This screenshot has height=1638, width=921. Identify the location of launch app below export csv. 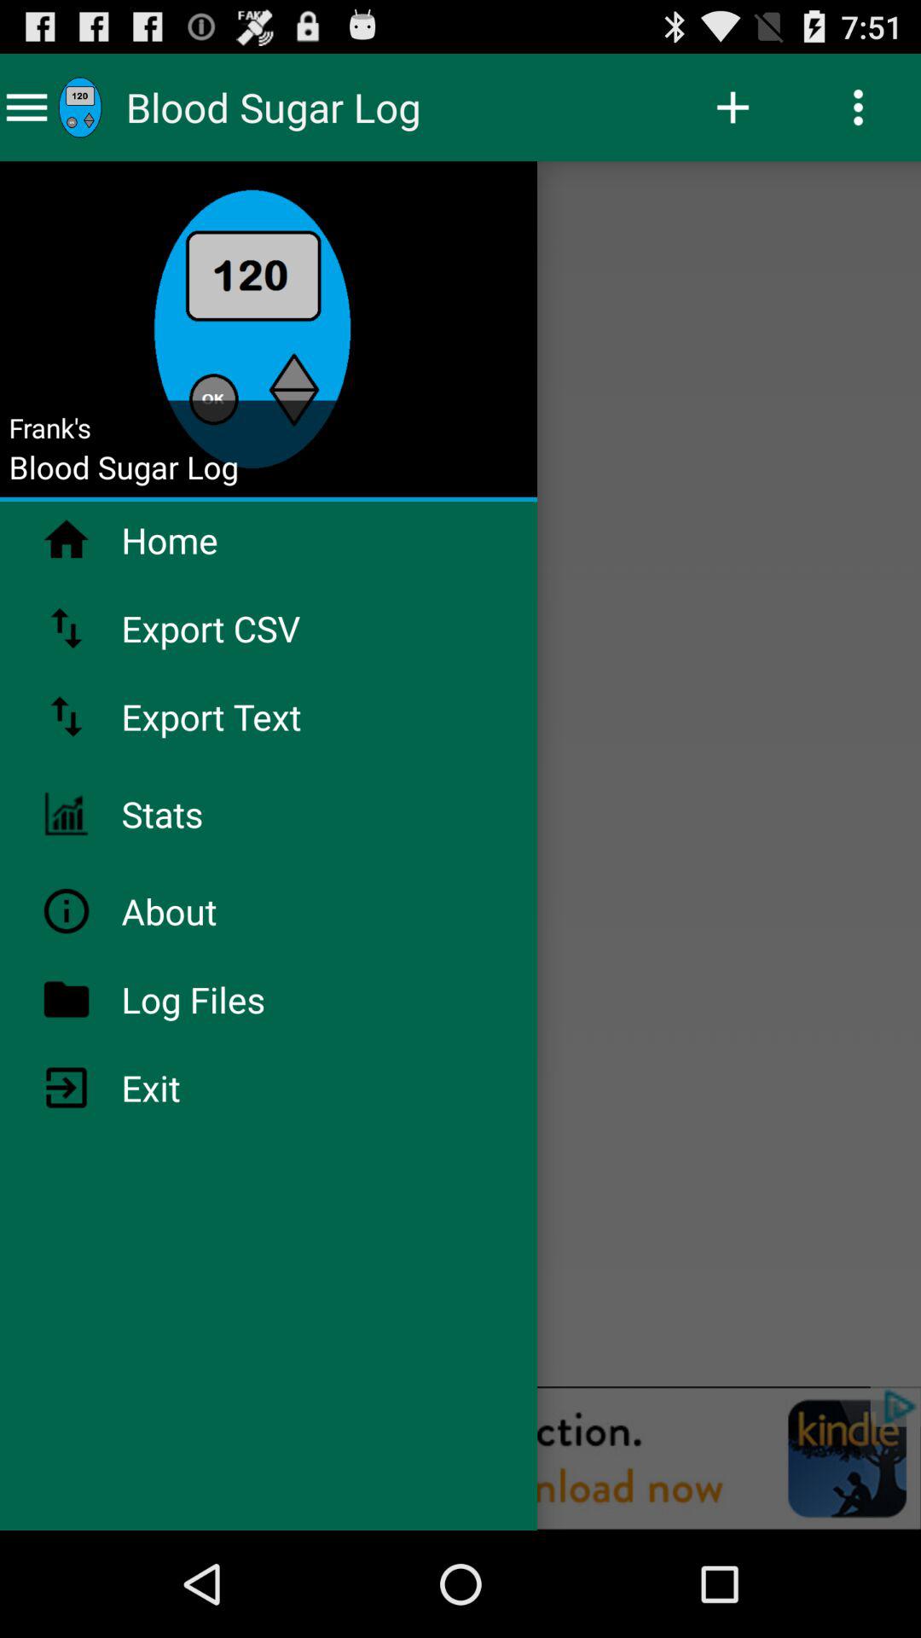
(256, 717).